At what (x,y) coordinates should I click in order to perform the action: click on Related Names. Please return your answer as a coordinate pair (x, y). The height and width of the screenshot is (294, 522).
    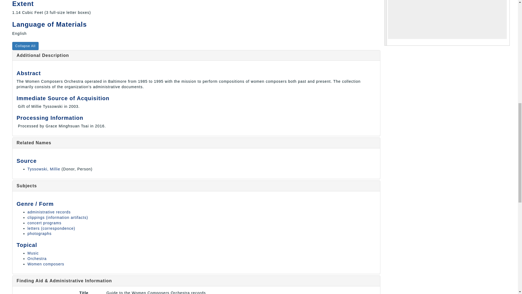
    Looking at the image, I should click on (34, 143).